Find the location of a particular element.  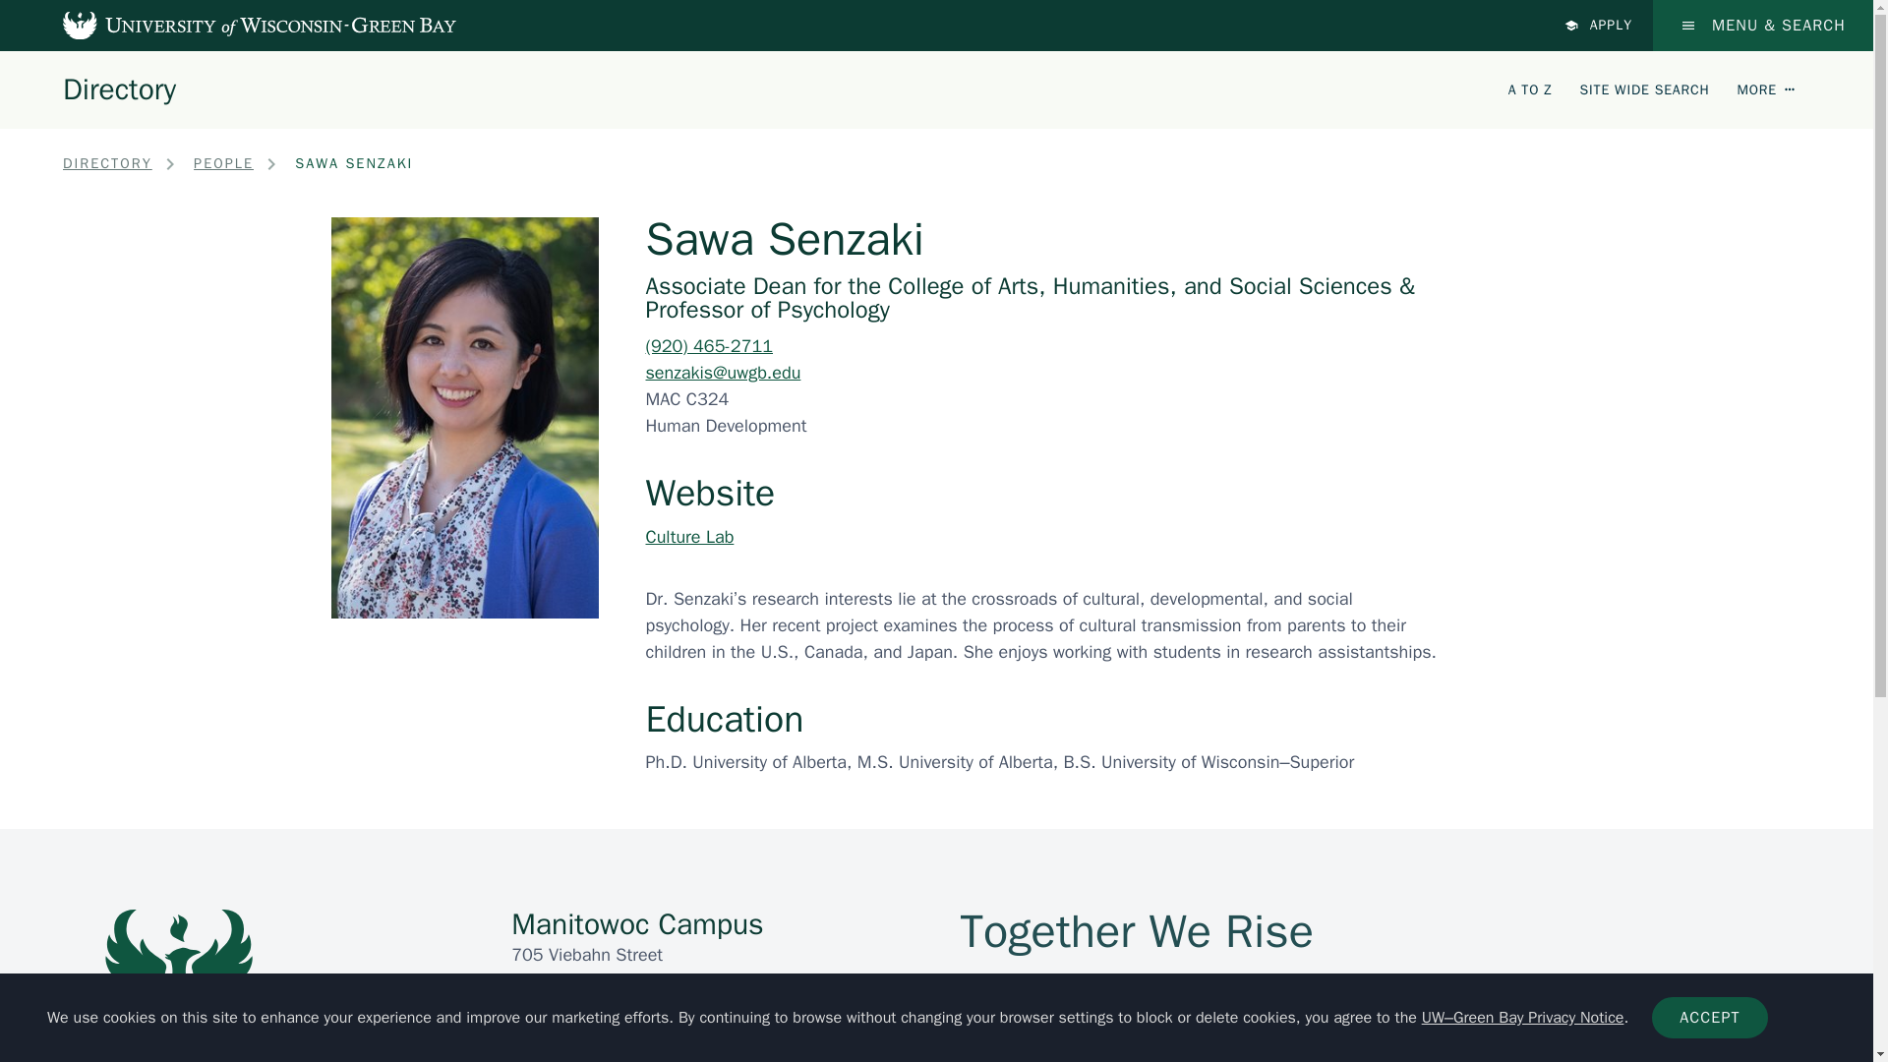

MORE is located at coordinates (1766, 88).